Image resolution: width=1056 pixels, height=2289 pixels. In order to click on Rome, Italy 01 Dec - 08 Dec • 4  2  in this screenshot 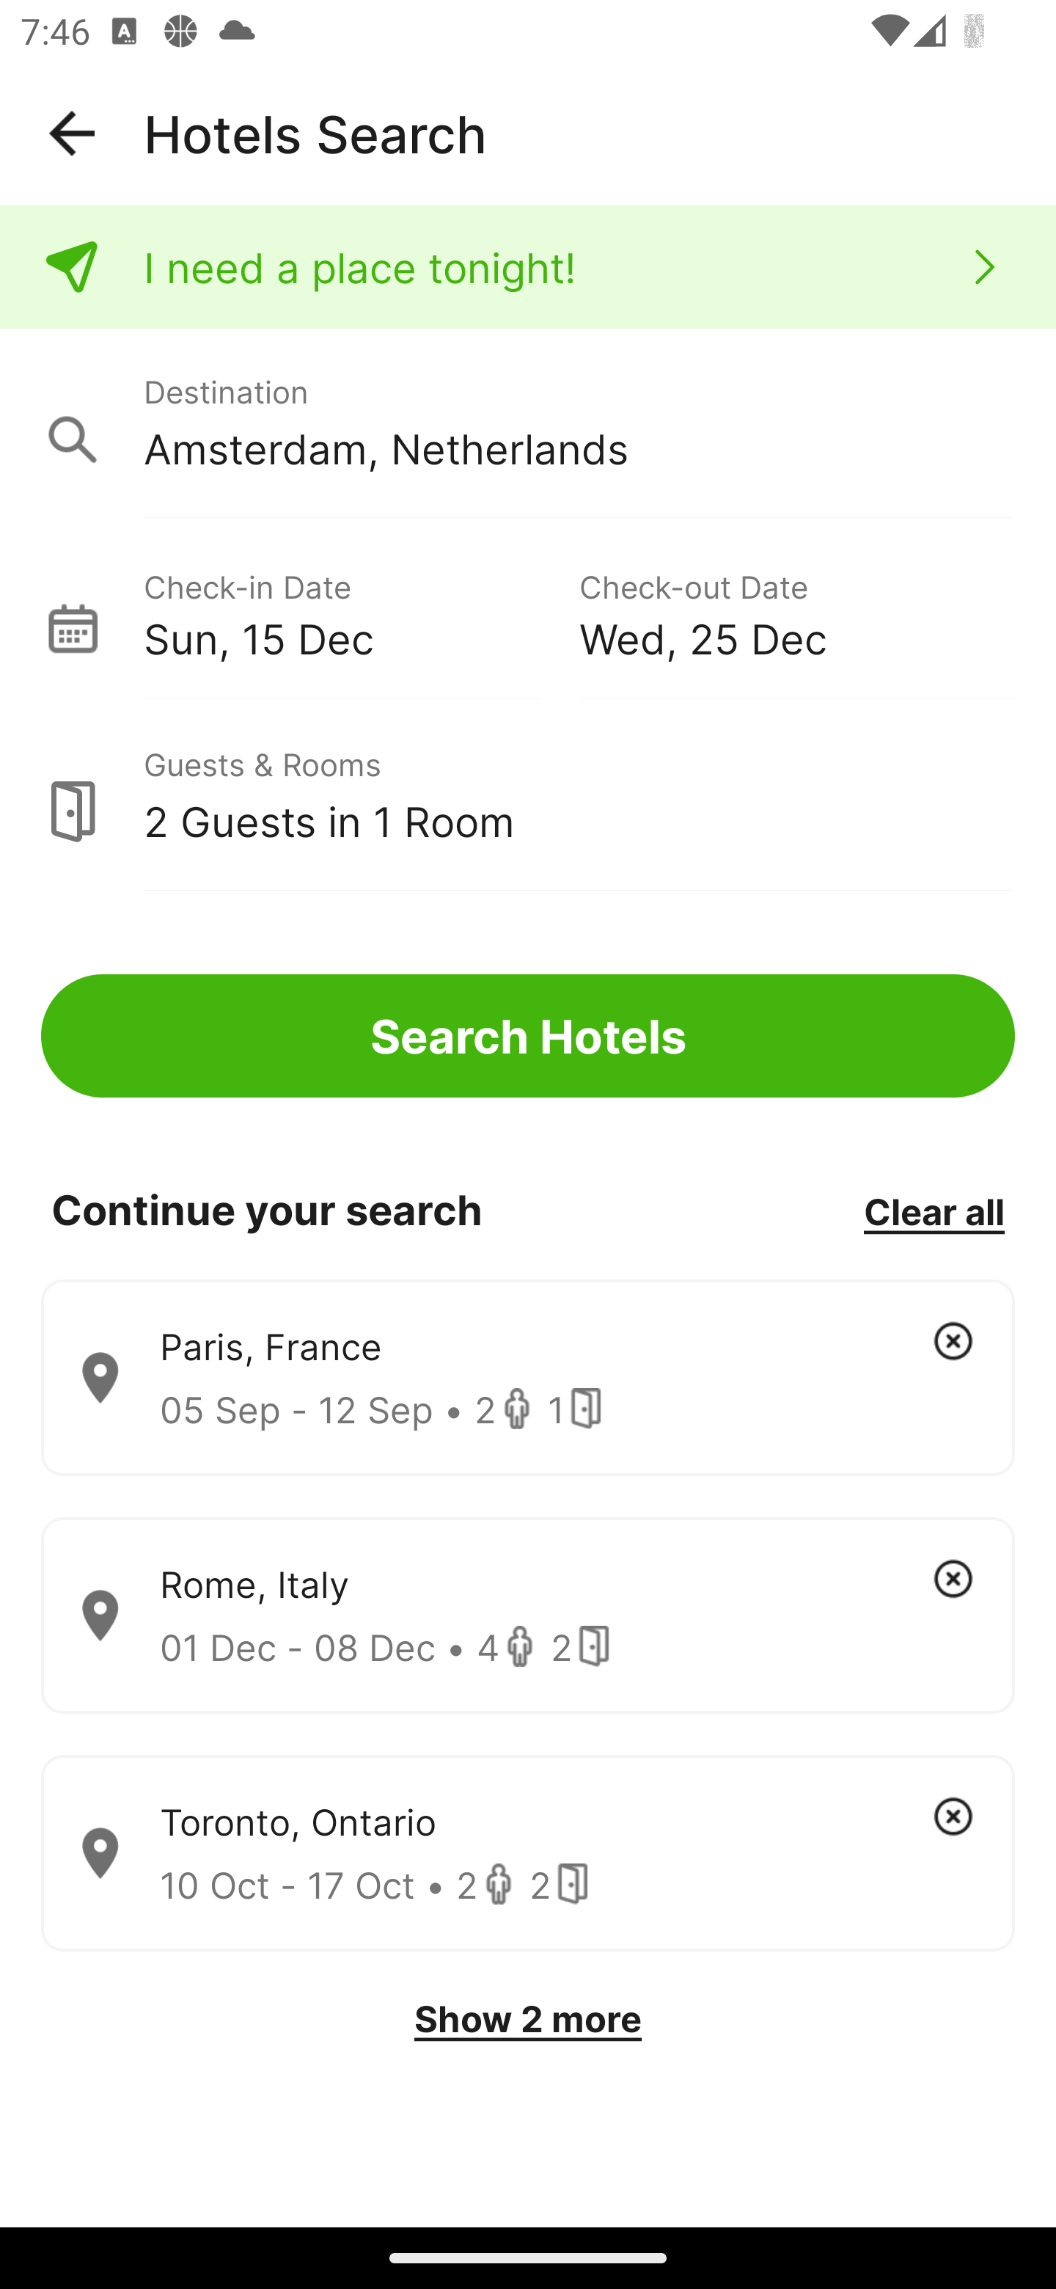, I will do `click(528, 1616)`.